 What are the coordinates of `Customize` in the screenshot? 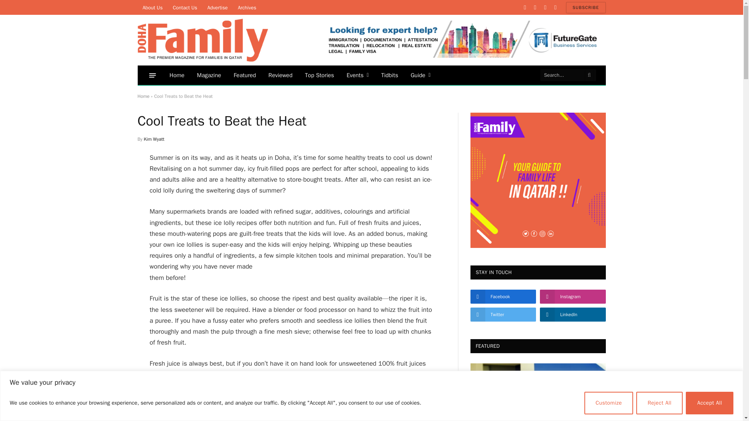 It's located at (609, 402).